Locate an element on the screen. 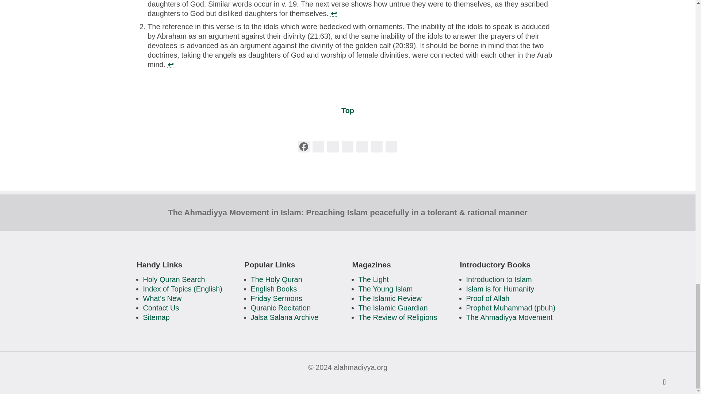 Image resolution: width=701 pixels, height=394 pixels. PrintFriendly is located at coordinates (347, 147).